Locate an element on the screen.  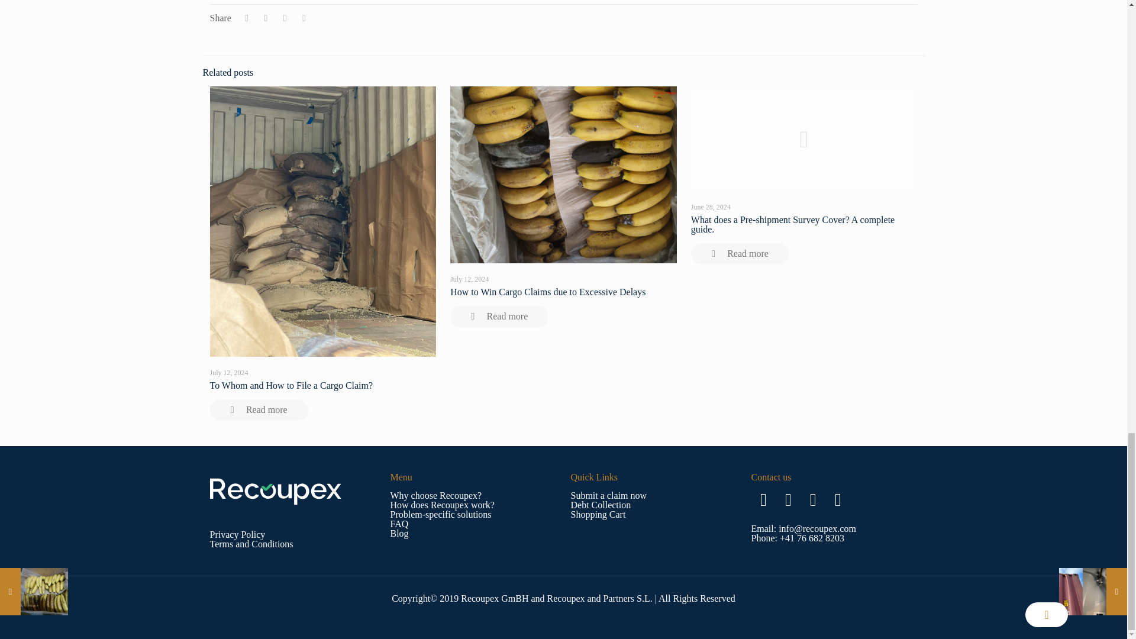
Problem-specific solutions is located at coordinates (441, 514).